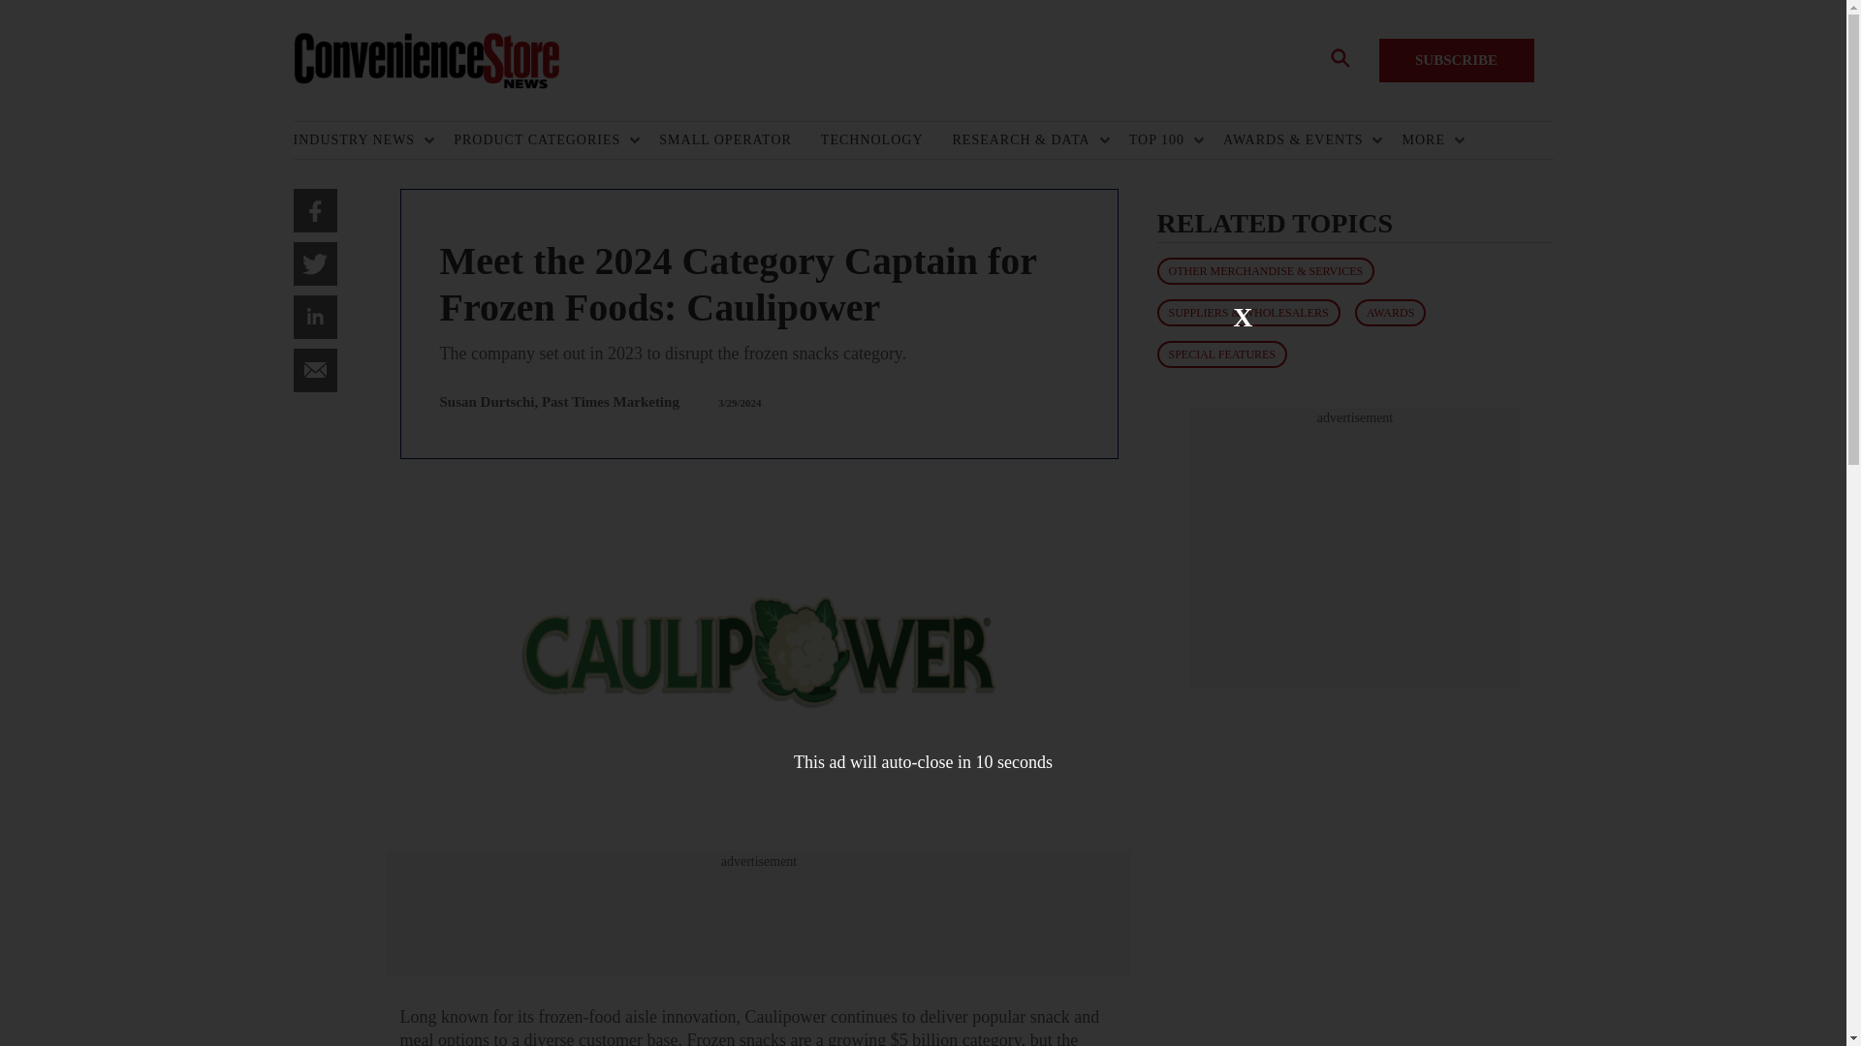 The height and width of the screenshot is (1046, 1861). I want to click on PRODUCT CATEGORIES, so click(542, 140).